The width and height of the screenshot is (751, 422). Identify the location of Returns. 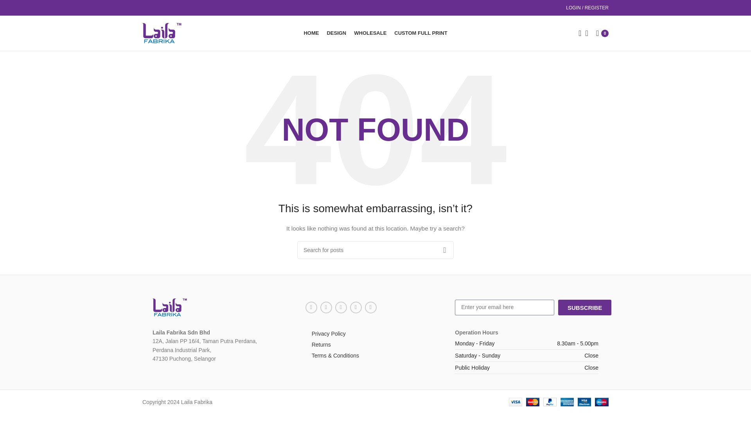
(375, 345).